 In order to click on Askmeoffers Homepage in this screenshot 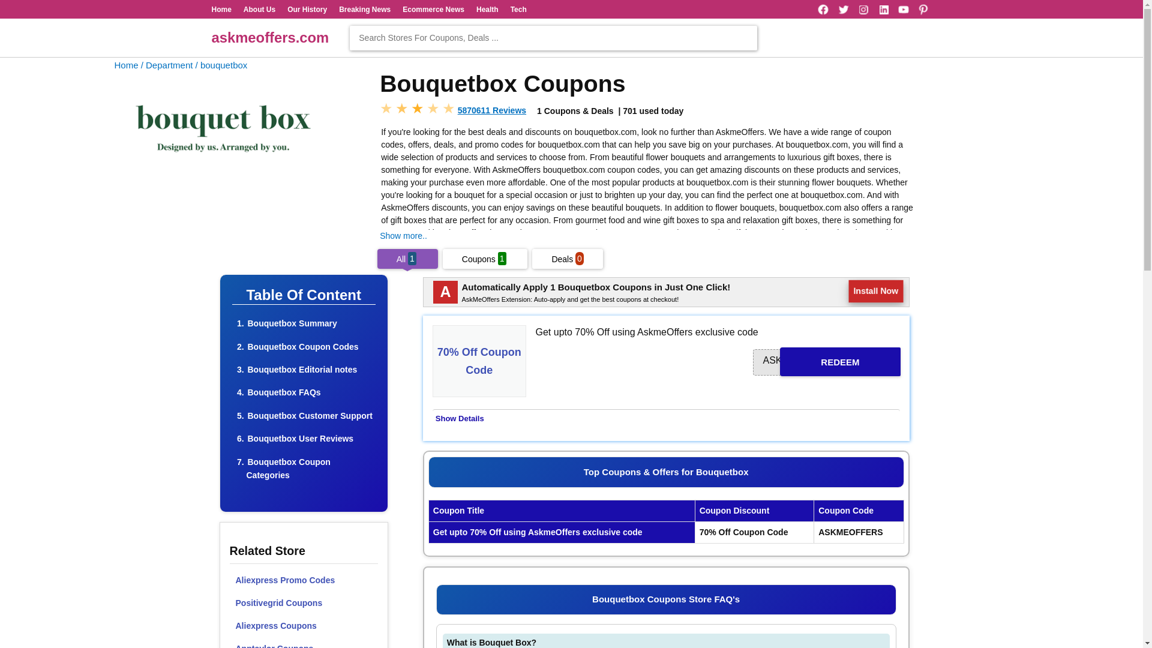, I will do `click(126, 65)`.